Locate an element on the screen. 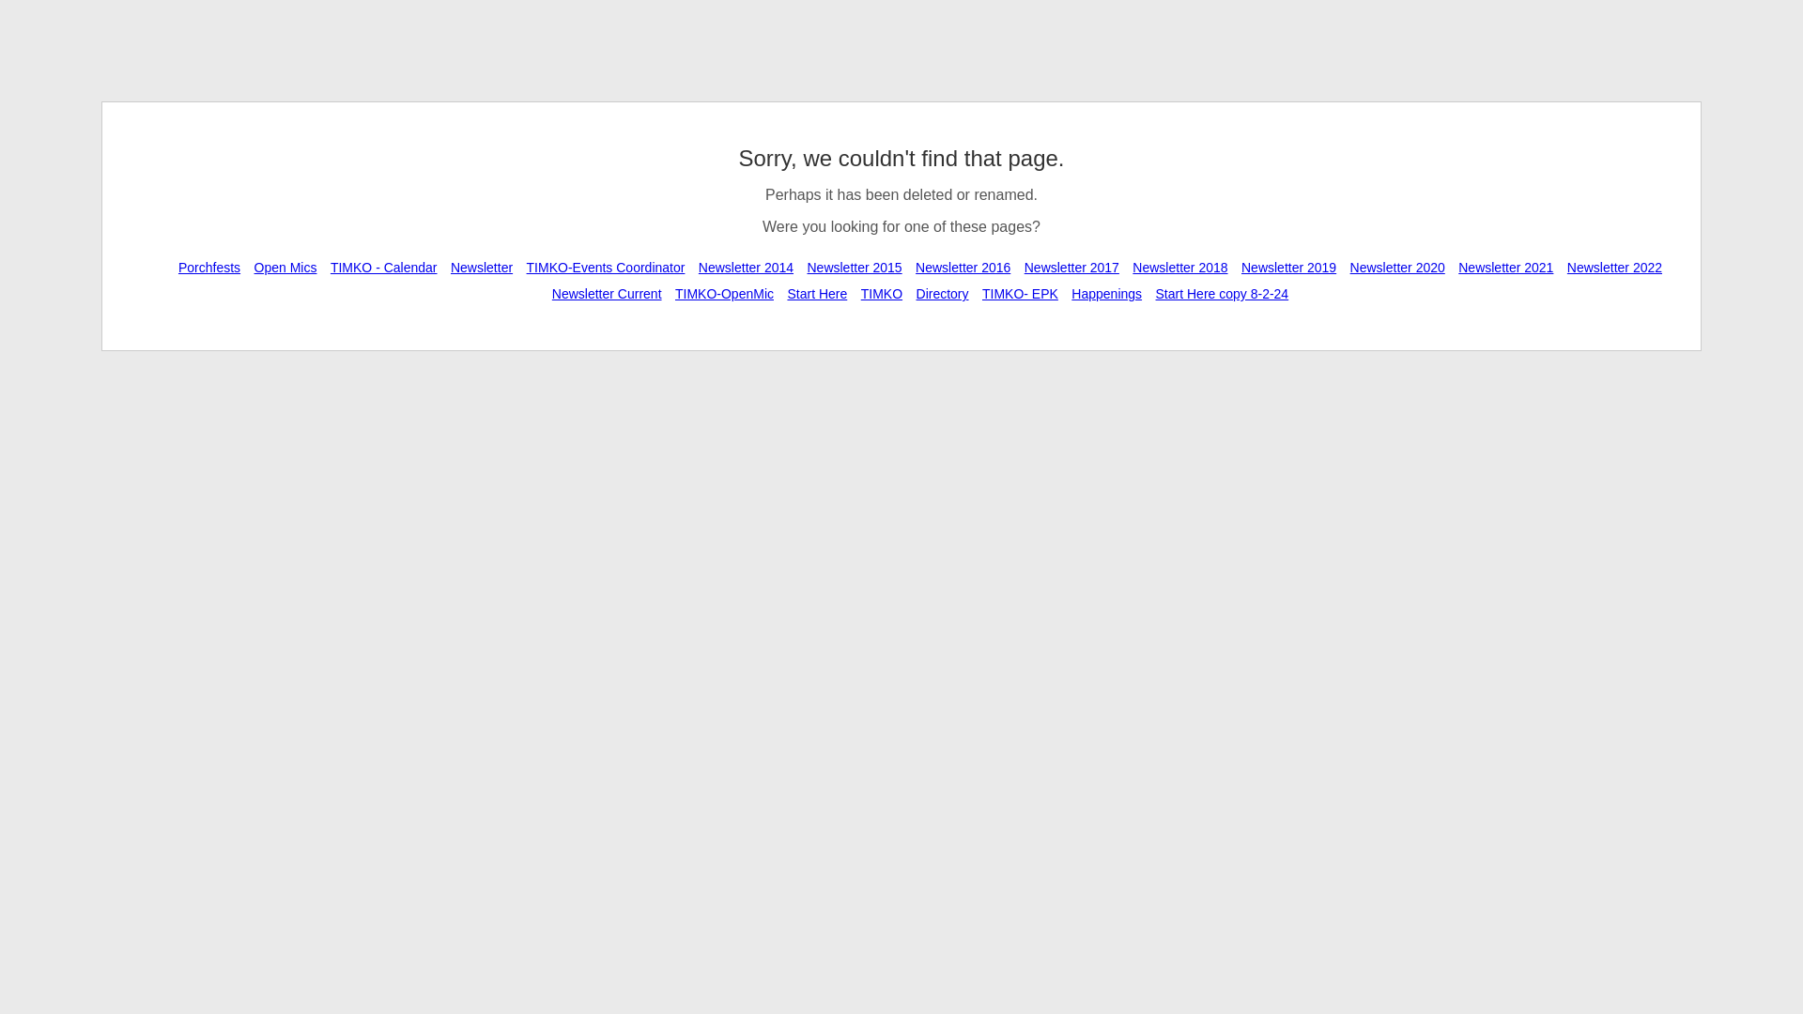  TIMKO - Calendar is located at coordinates (383, 267).